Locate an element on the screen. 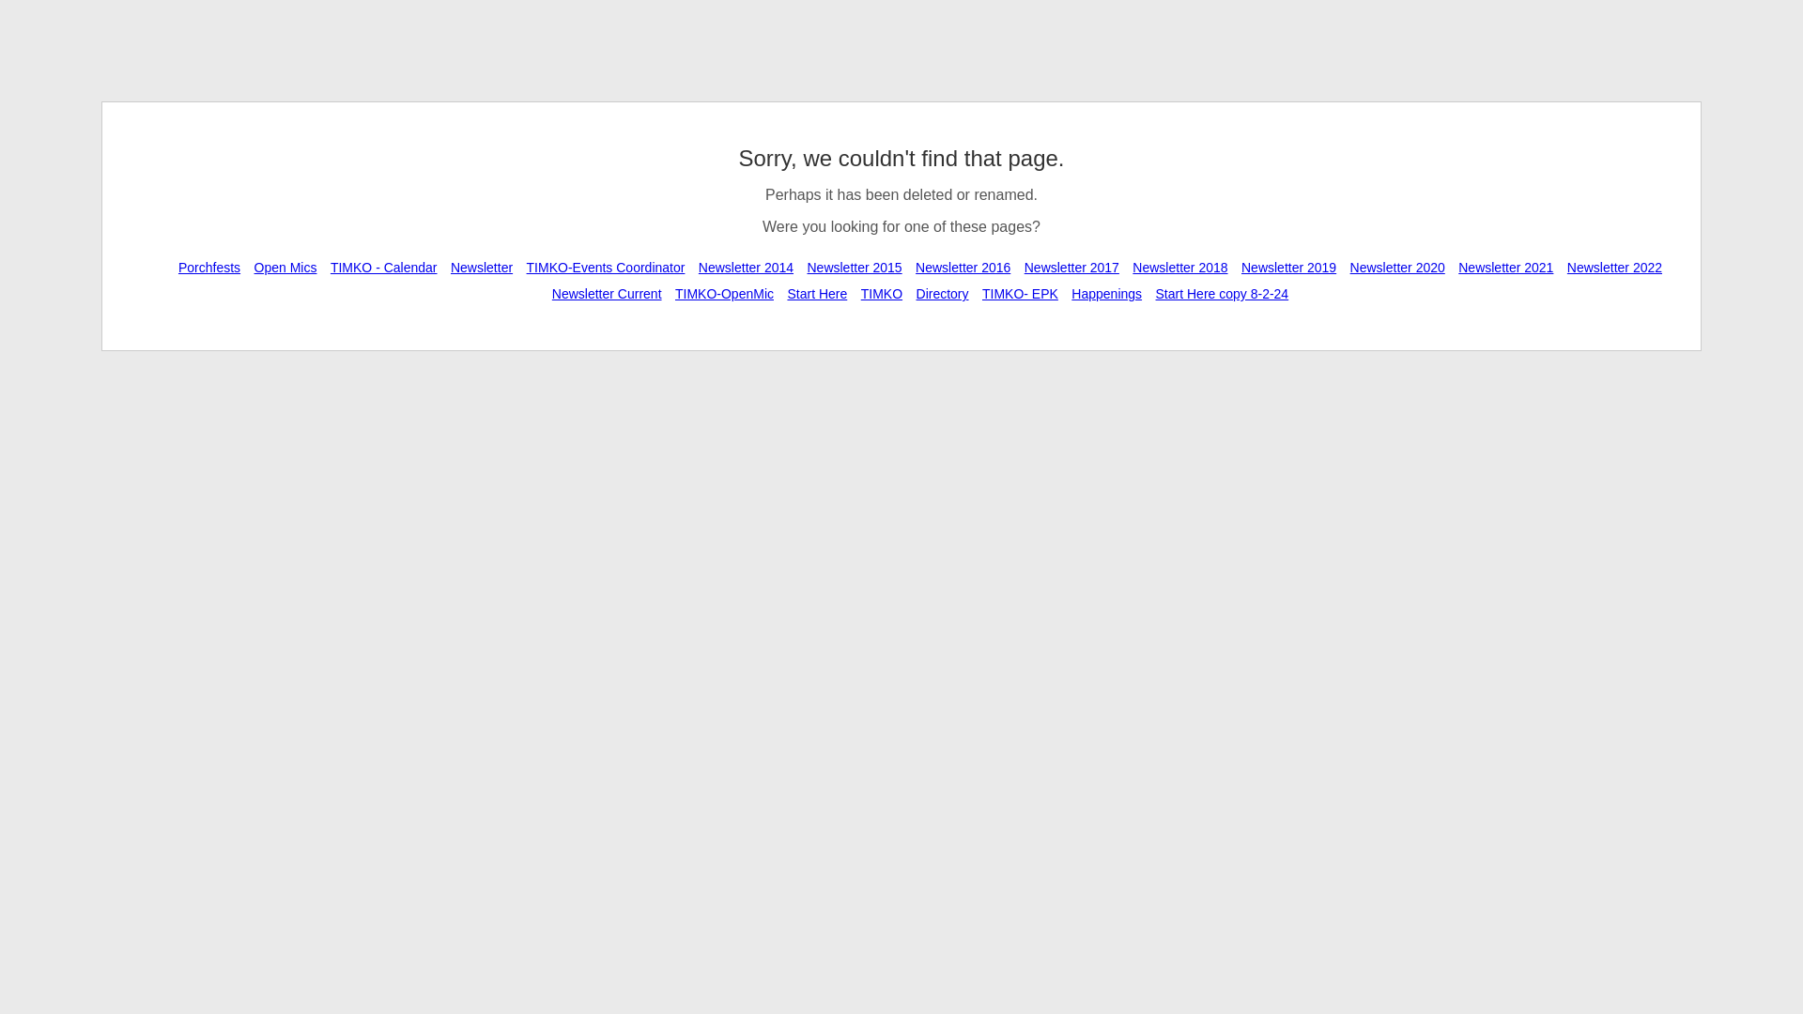  TIMKO - Calendar is located at coordinates (383, 267).